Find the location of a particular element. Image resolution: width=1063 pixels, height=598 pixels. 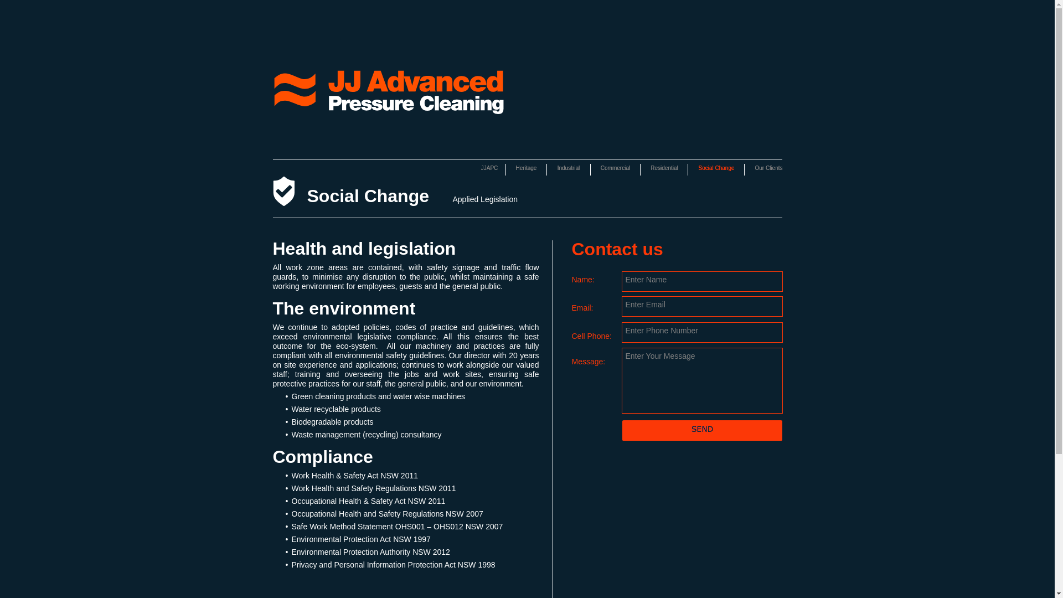

Our Clients is located at coordinates (768, 169).